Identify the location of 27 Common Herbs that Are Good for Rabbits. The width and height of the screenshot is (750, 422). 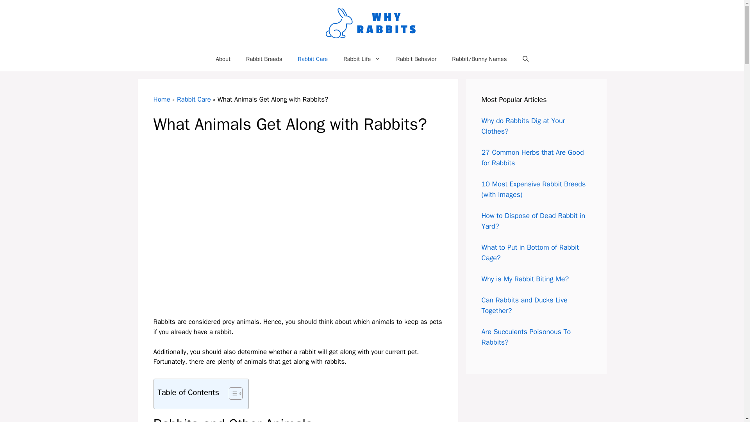
(532, 157).